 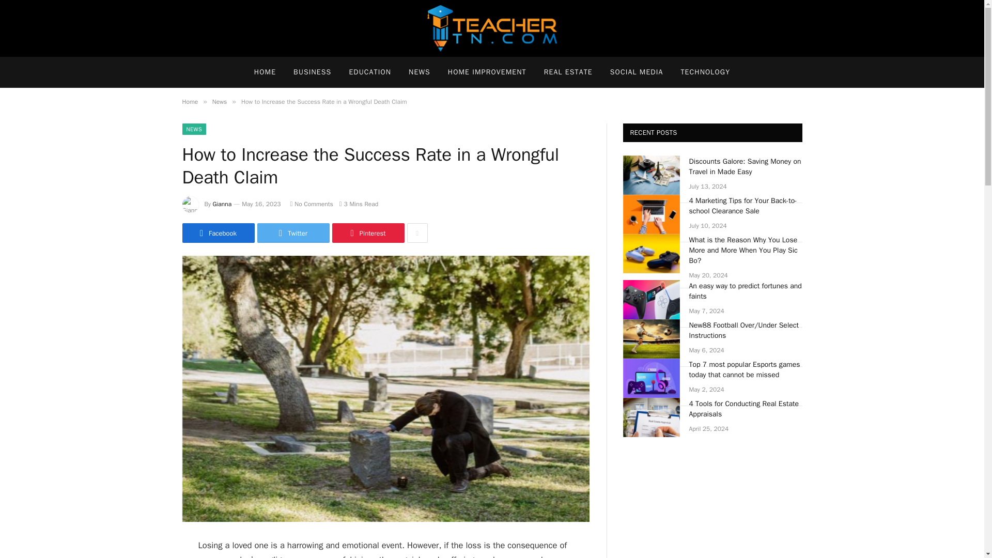 I want to click on TECHNOLOGY, so click(x=705, y=72).